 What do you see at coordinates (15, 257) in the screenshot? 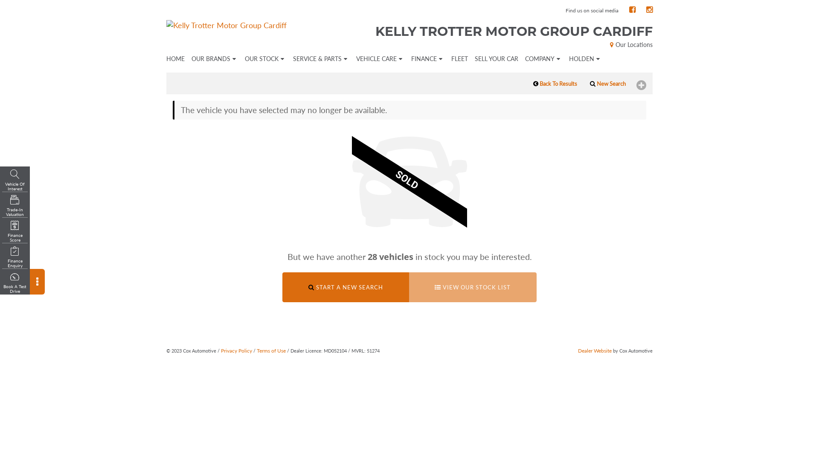
I see `Finance Enquiry` at bounding box center [15, 257].